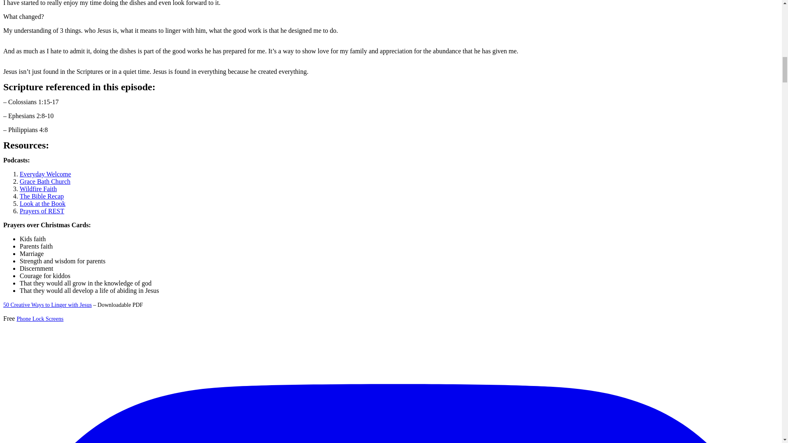 Image resolution: width=788 pixels, height=443 pixels. What do you see at coordinates (42, 211) in the screenshot?
I see `Prayers of REST` at bounding box center [42, 211].